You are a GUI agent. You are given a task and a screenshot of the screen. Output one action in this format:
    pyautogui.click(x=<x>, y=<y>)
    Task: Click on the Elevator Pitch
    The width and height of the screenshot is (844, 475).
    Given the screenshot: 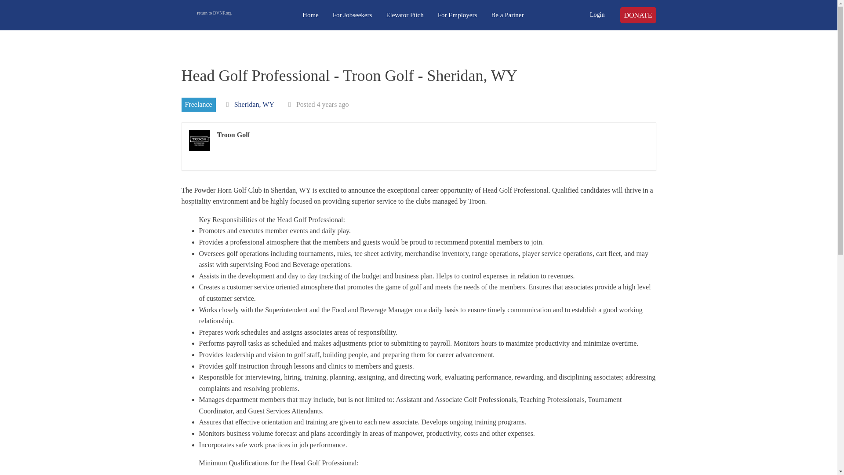 What is the action you would take?
    pyautogui.click(x=404, y=15)
    